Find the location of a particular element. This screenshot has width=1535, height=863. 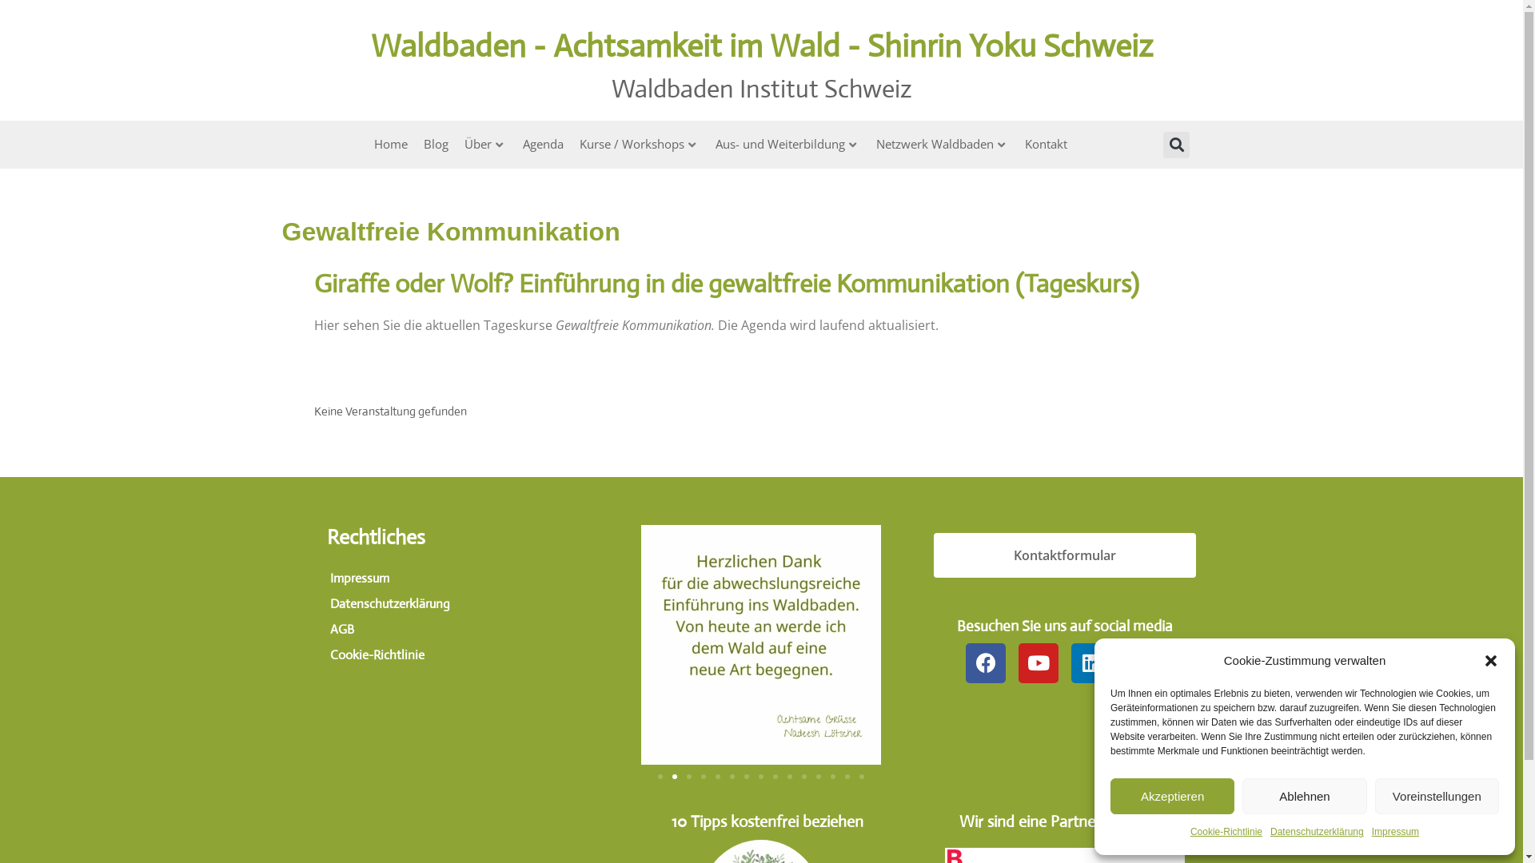

Cookie-Richtlinie is located at coordinates (457, 655).